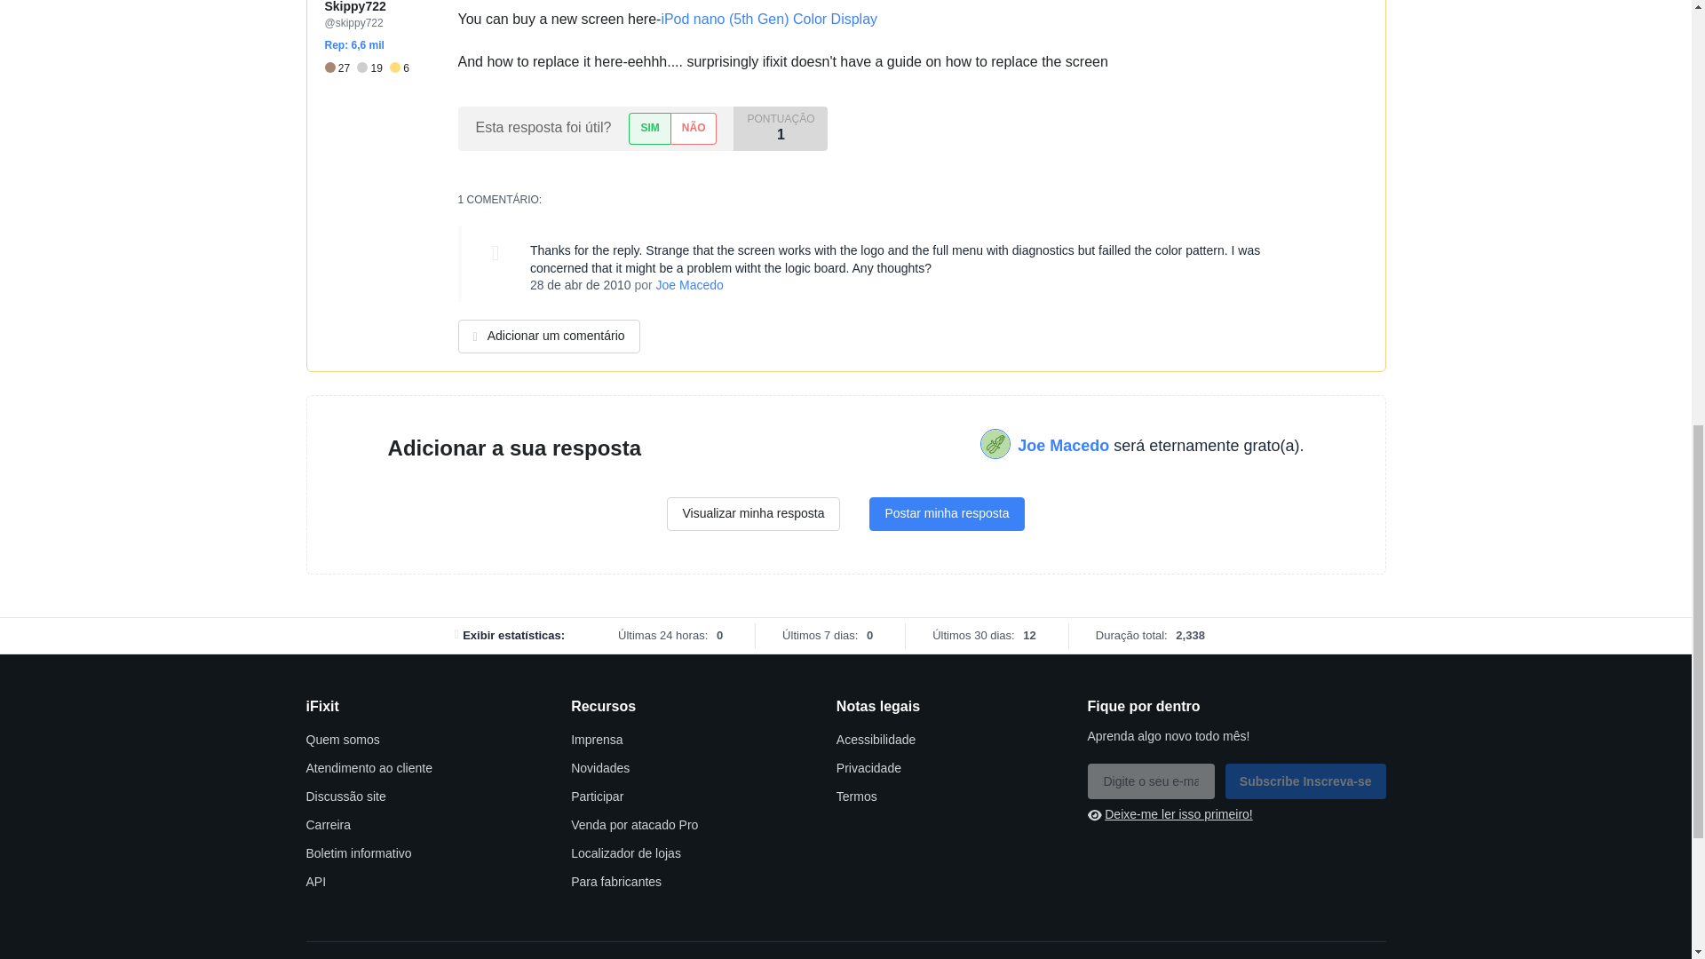 The height and width of the screenshot is (959, 1705). Describe the element at coordinates (581, 285) in the screenshot. I see `Wed, 28 Apr 2010 19:41:58 -0700` at that location.